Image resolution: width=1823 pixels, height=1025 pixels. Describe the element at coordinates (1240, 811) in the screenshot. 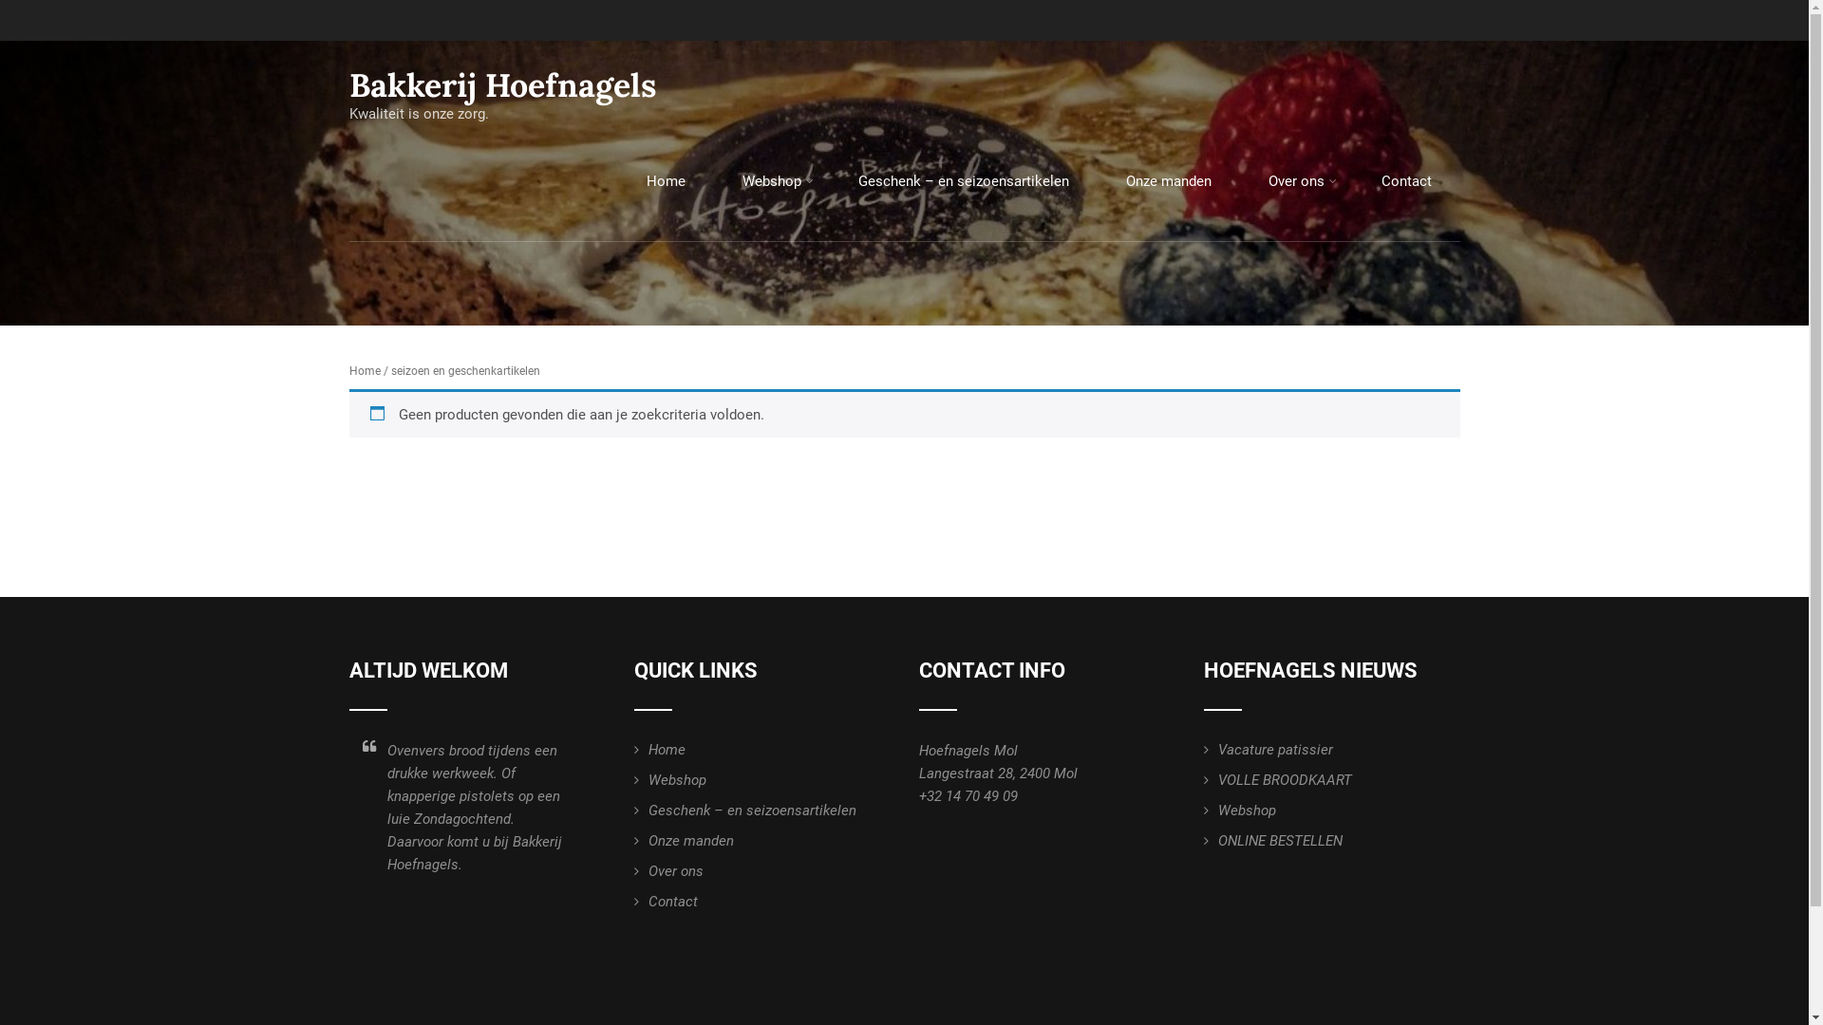

I see `Webshop` at that location.